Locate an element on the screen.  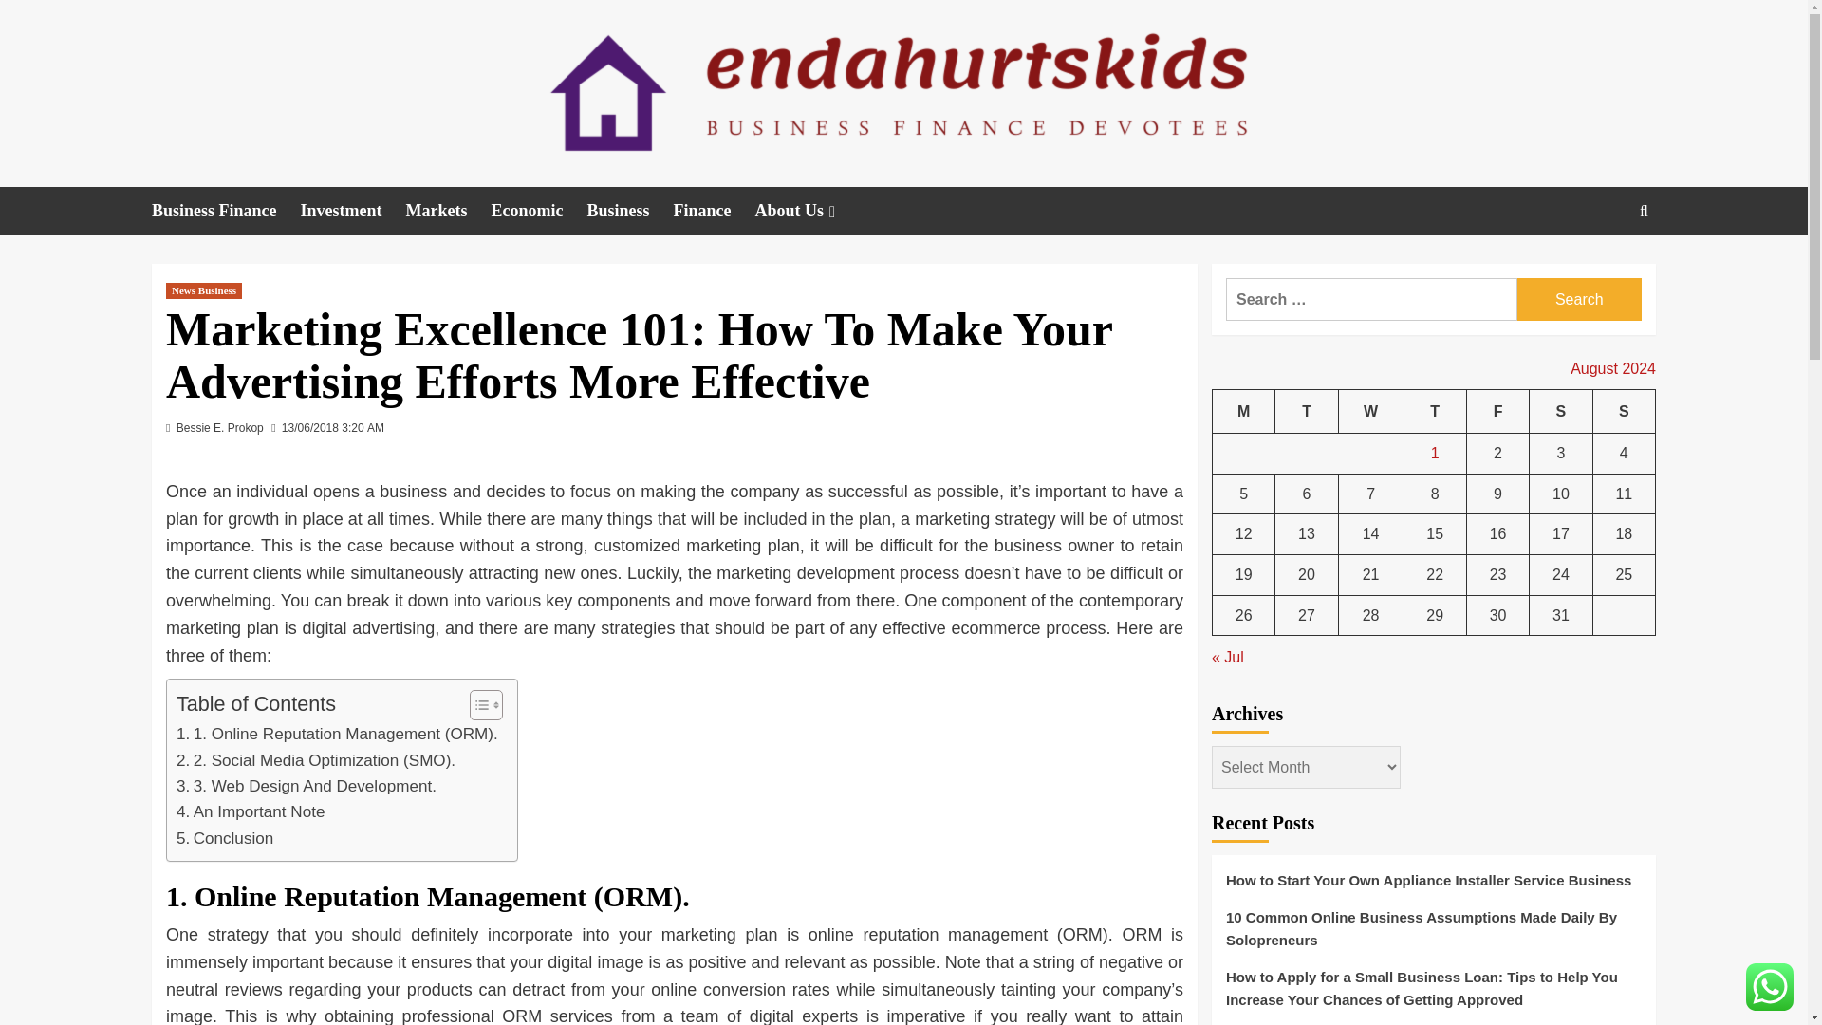
Wednesday is located at coordinates (1370, 411).